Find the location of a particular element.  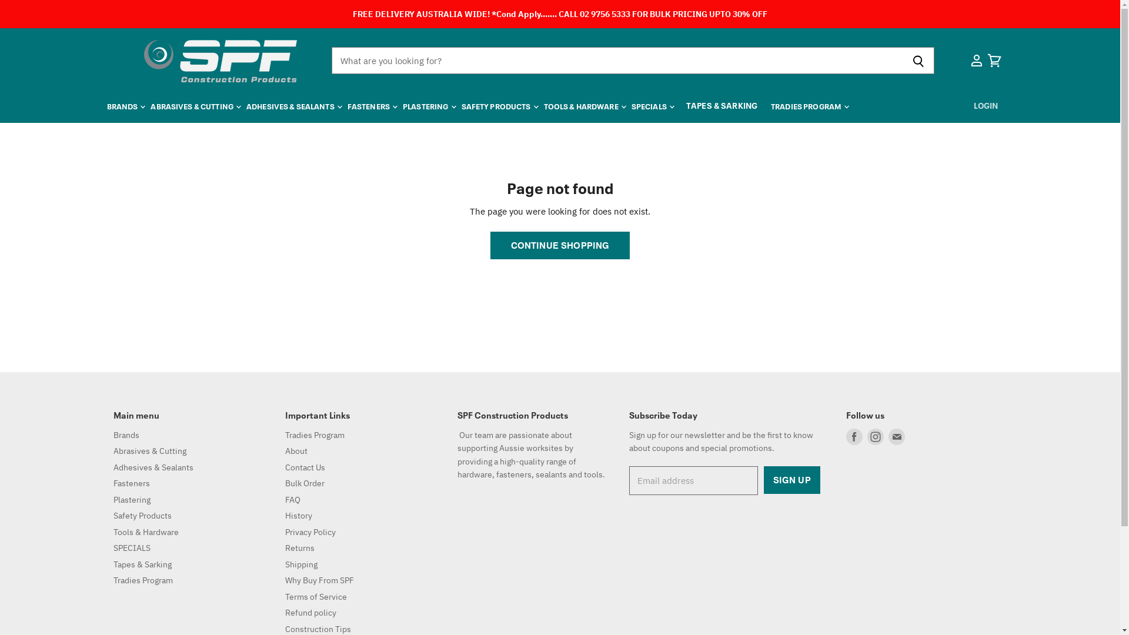

Find us on E-mail is located at coordinates (897, 437).